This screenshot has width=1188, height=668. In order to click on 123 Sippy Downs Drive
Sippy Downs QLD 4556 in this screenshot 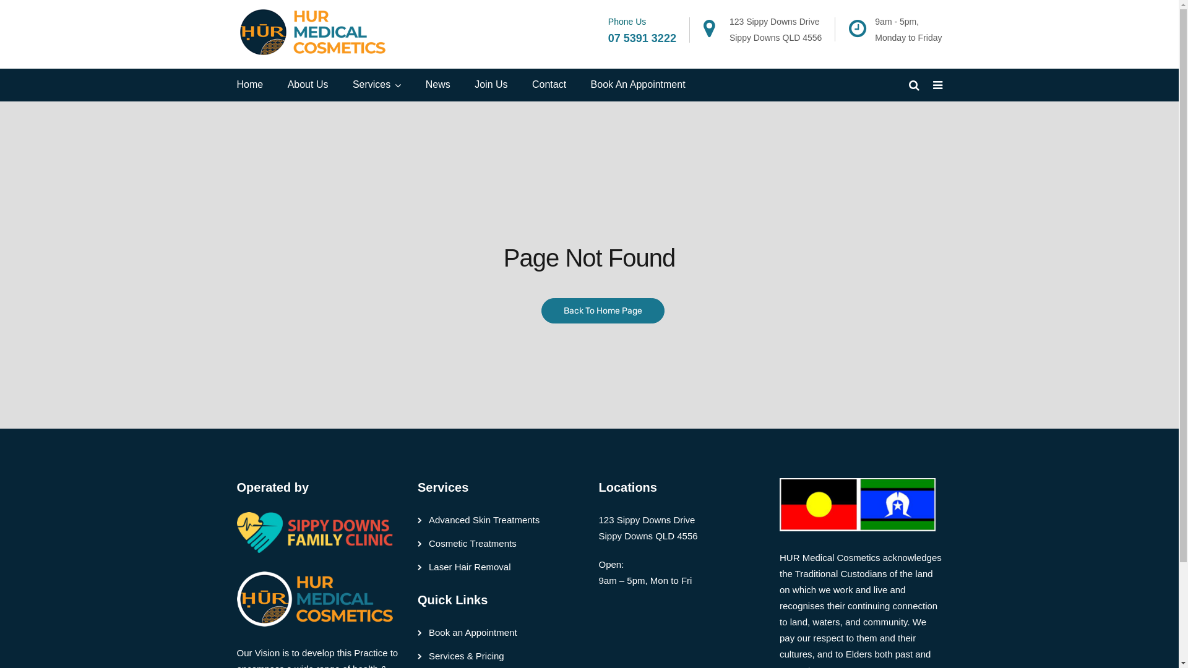, I will do `click(776, 30)`.